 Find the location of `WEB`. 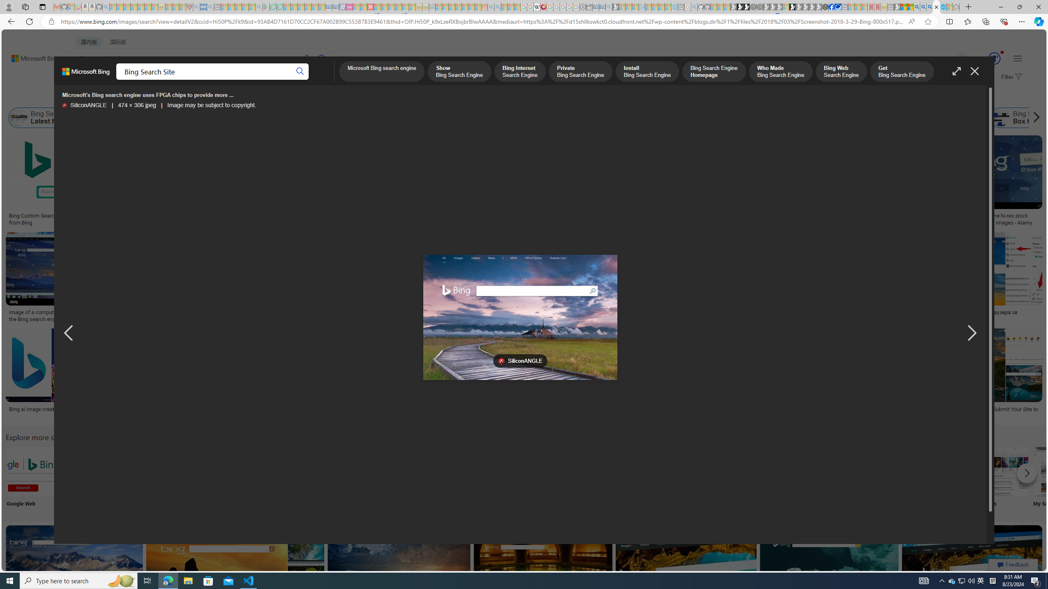

WEB is located at coordinates (82, 80).